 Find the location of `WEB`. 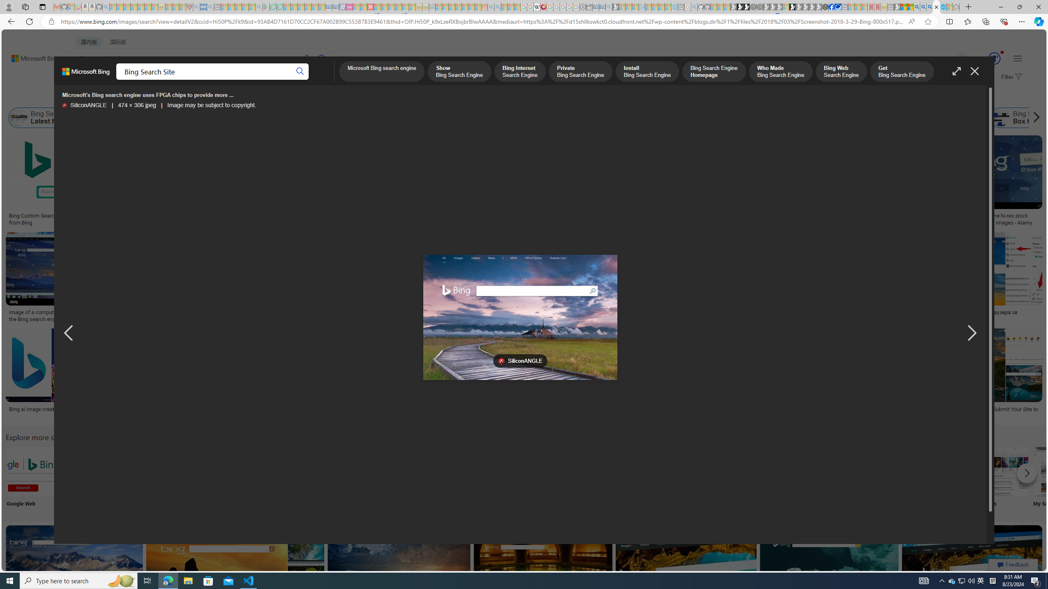

WEB is located at coordinates (82, 80).